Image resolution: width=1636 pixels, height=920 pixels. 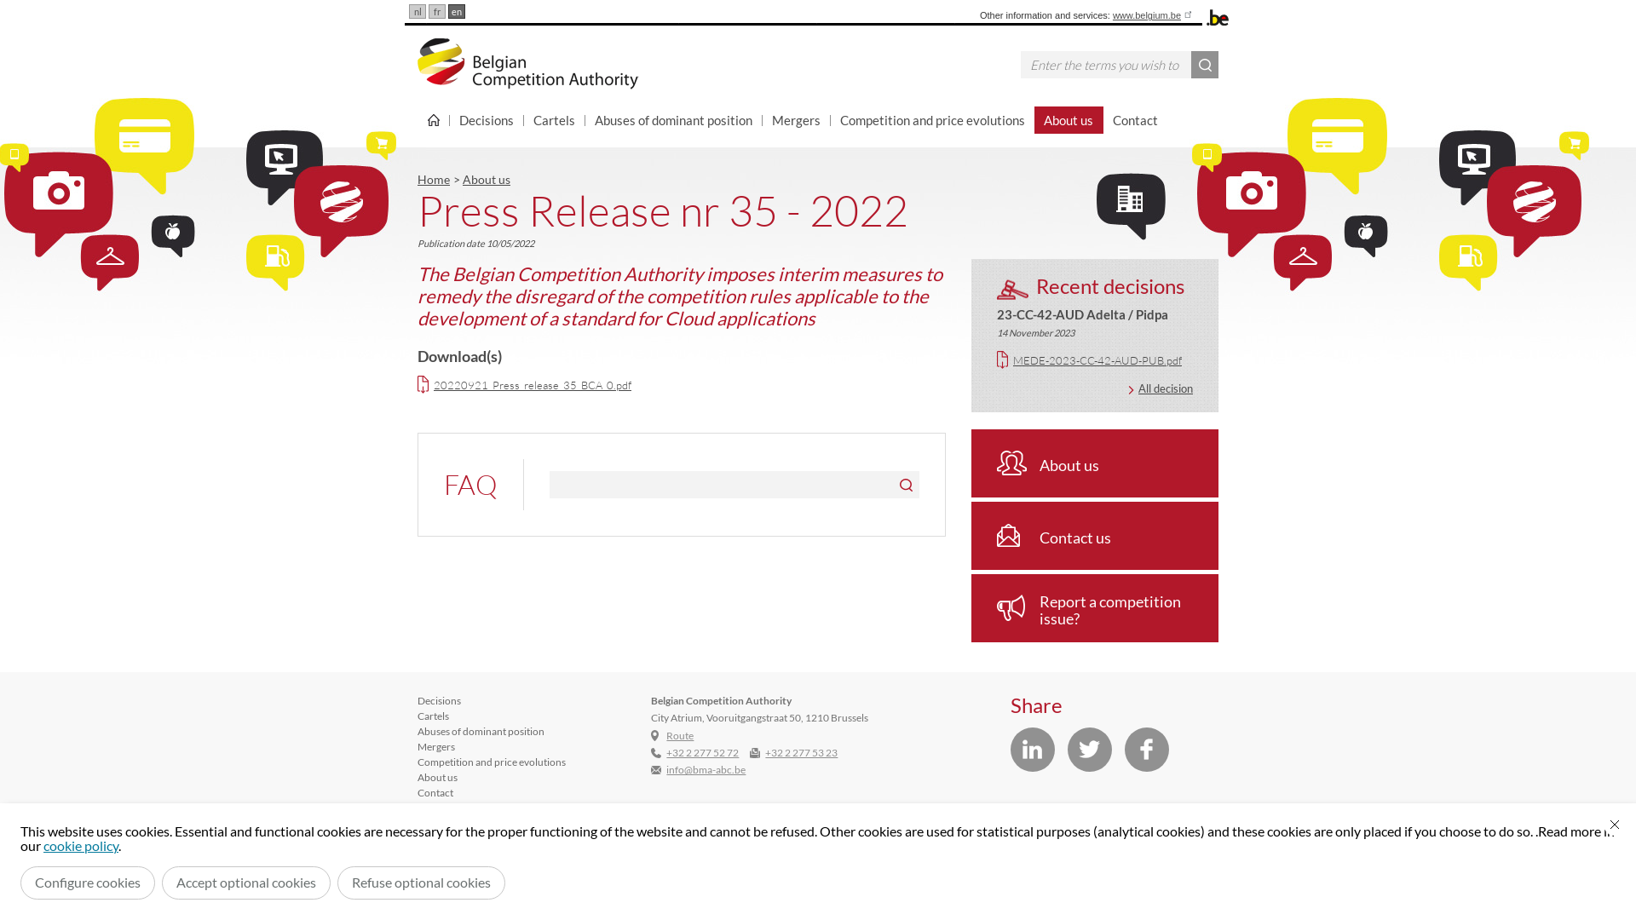 I want to click on Search, so click(x=1205, y=65).